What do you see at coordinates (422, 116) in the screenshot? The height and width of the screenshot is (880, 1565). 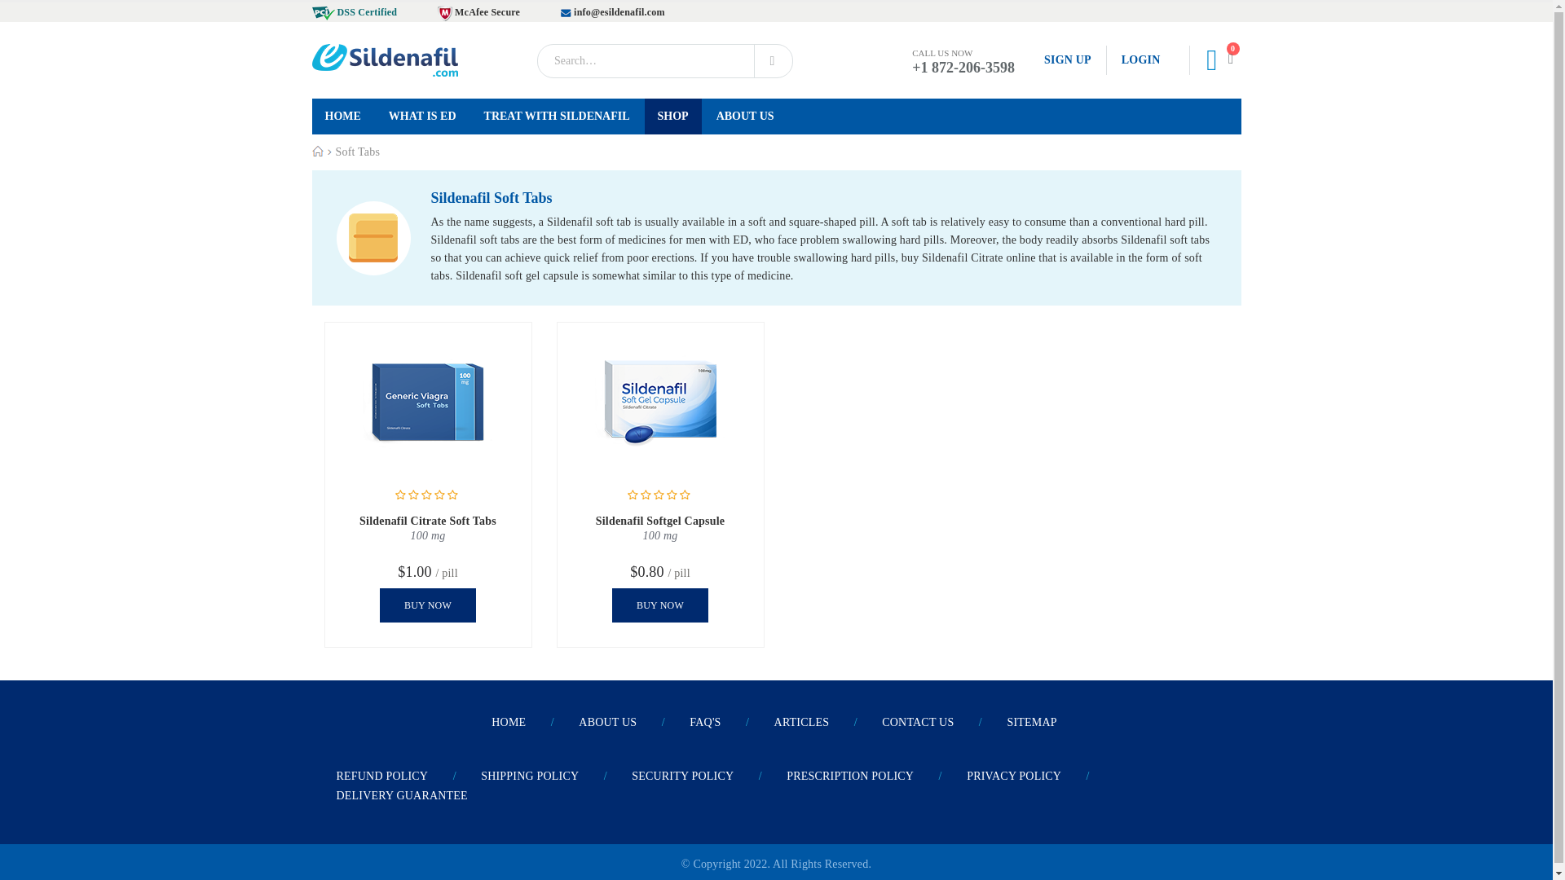 I see `WHAT IS ED` at bounding box center [422, 116].